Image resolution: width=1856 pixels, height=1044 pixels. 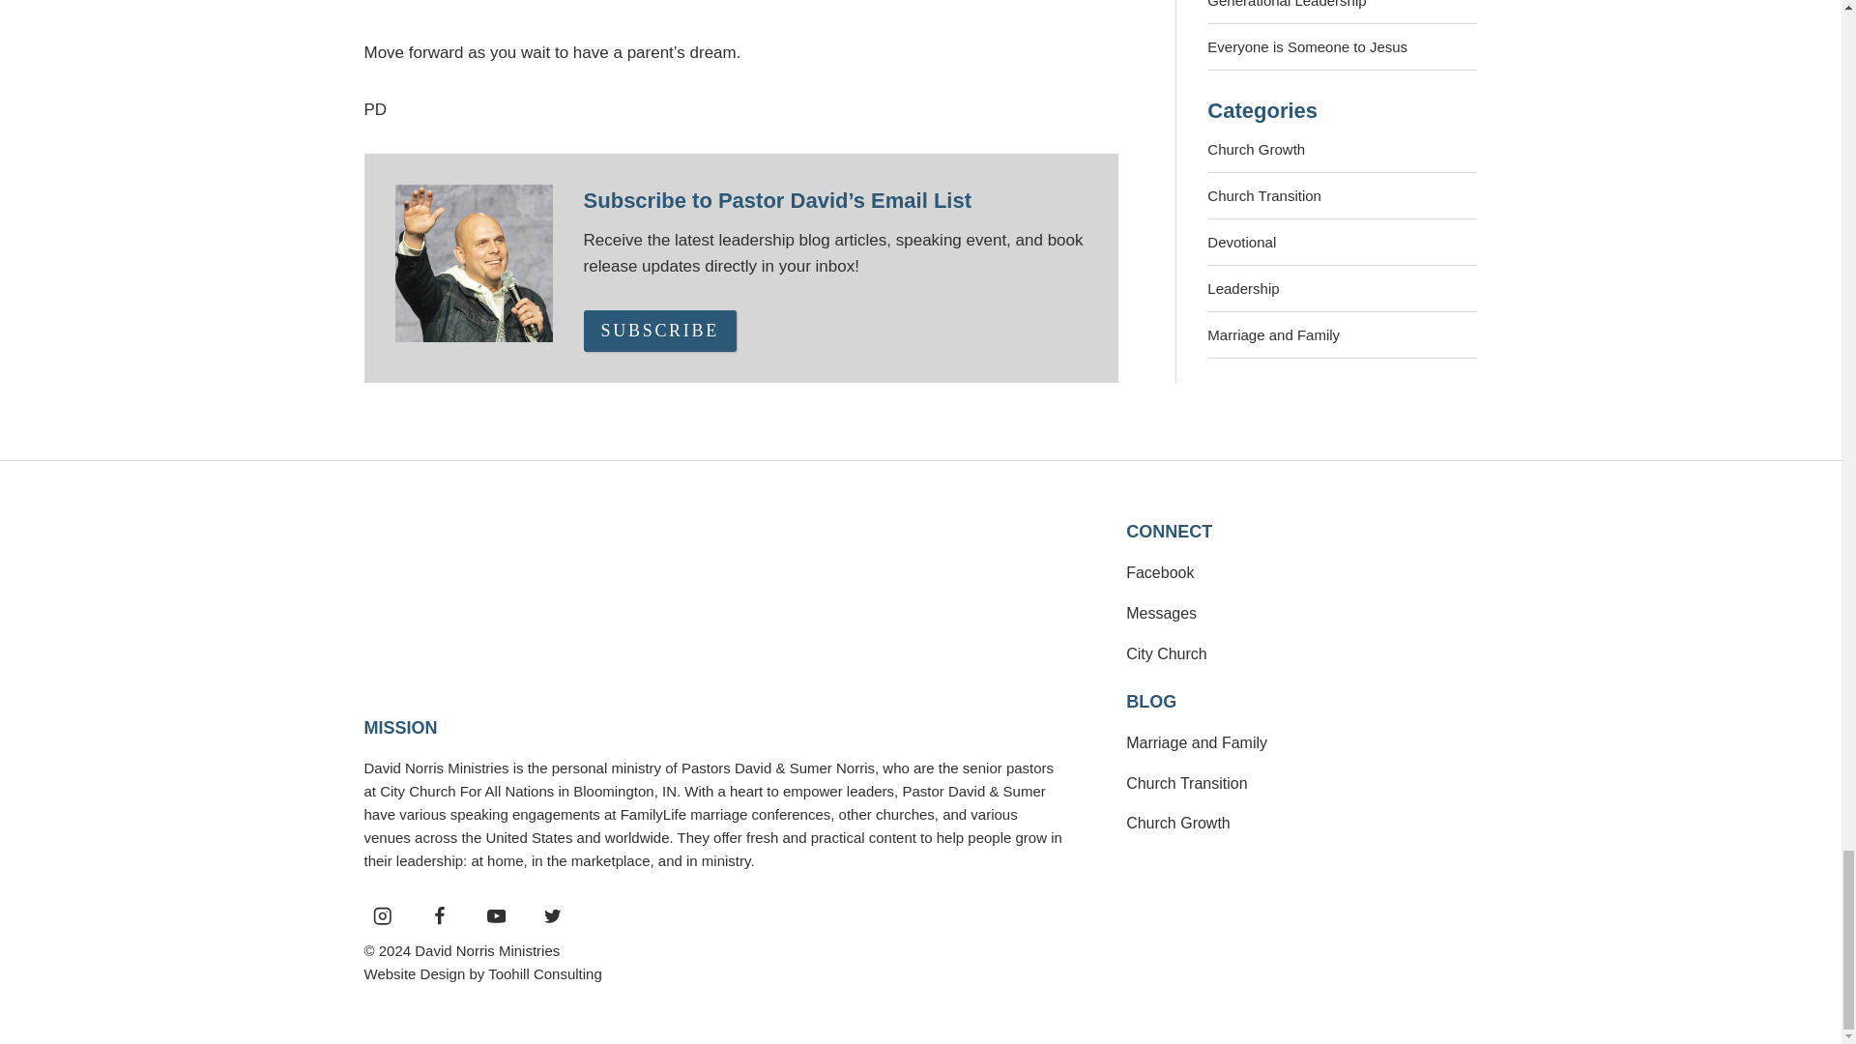 What do you see at coordinates (1167, 653) in the screenshot?
I see `City Church` at bounding box center [1167, 653].